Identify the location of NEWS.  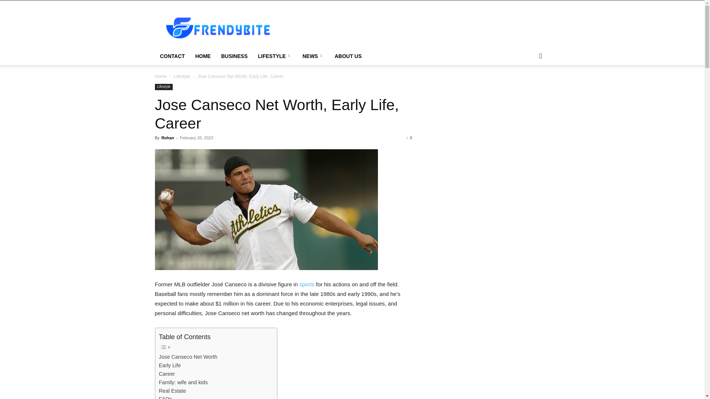
(313, 56).